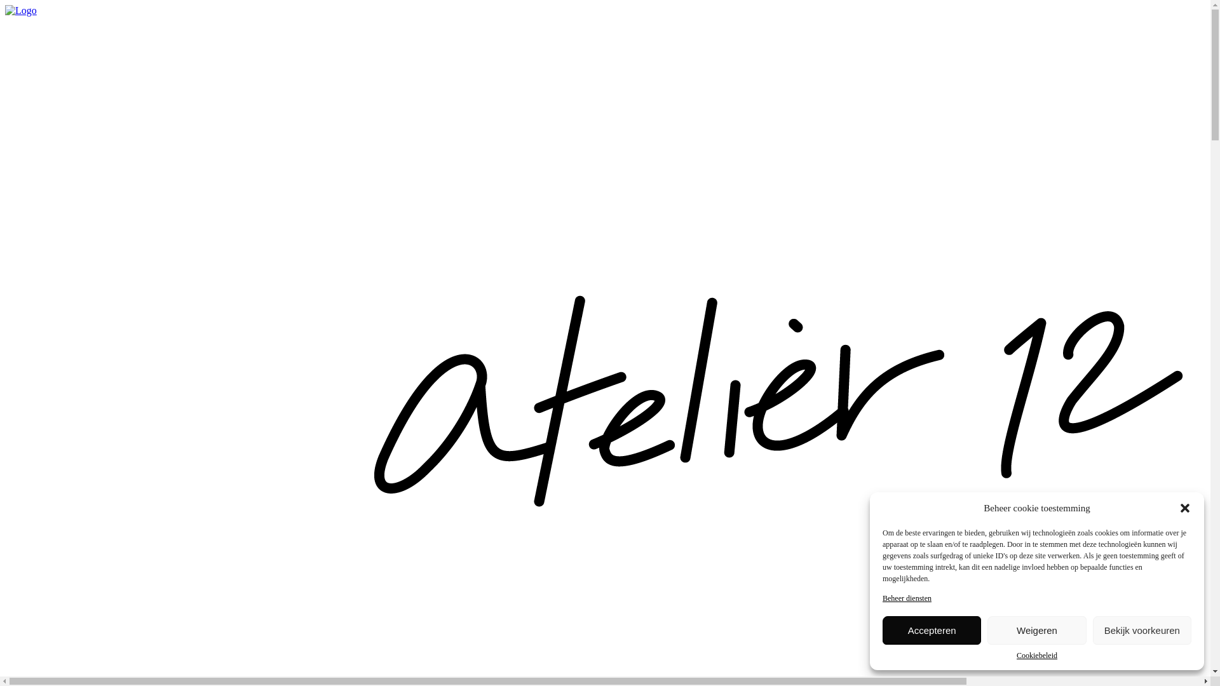 This screenshot has height=686, width=1220. What do you see at coordinates (1037, 656) in the screenshot?
I see `Cookiebeleid` at bounding box center [1037, 656].